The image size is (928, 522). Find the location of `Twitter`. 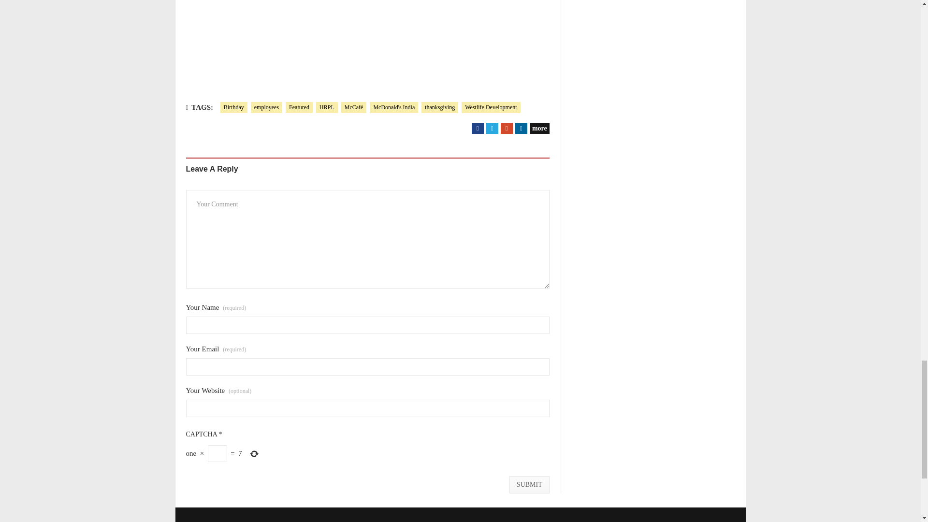

Twitter is located at coordinates (492, 128).